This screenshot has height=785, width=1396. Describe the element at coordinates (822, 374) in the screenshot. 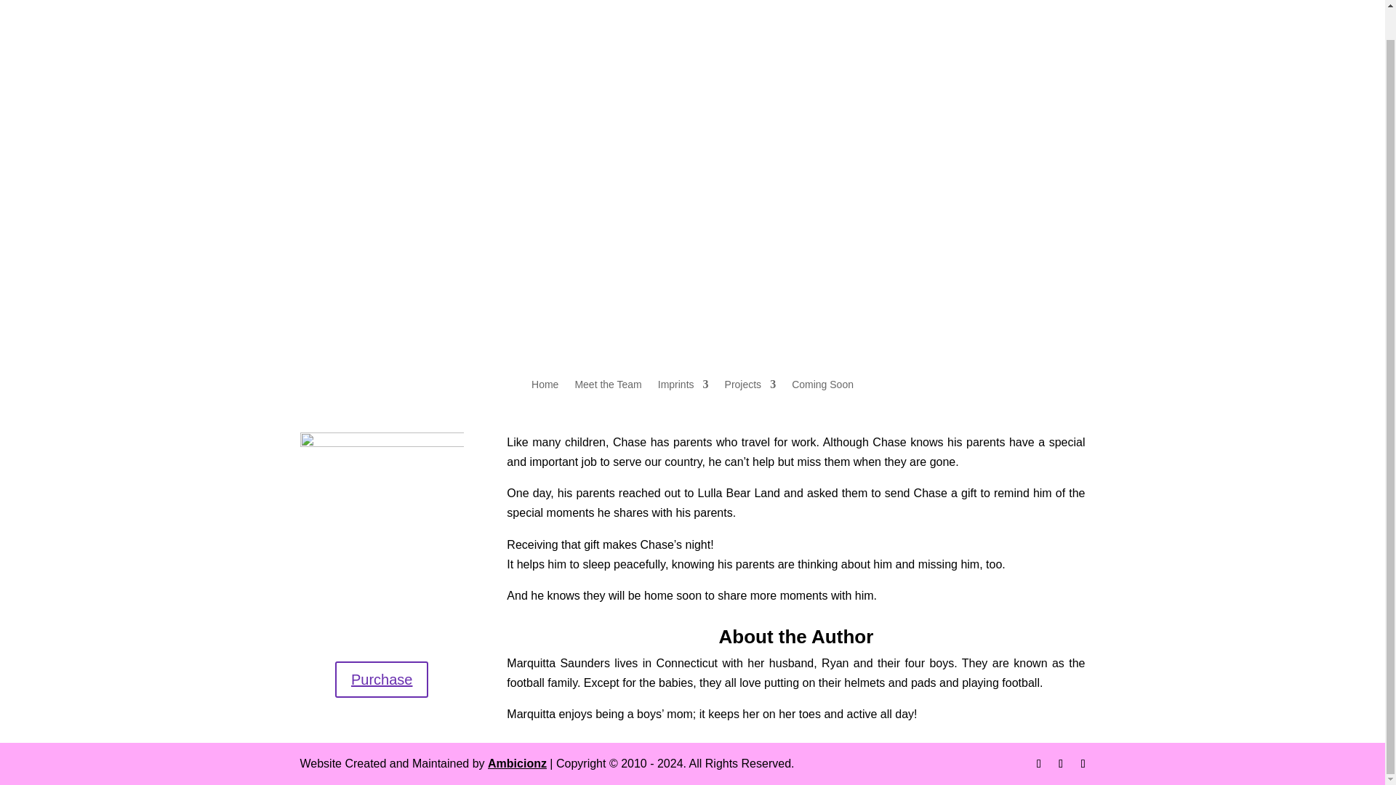

I see `Coming Soon` at that location.